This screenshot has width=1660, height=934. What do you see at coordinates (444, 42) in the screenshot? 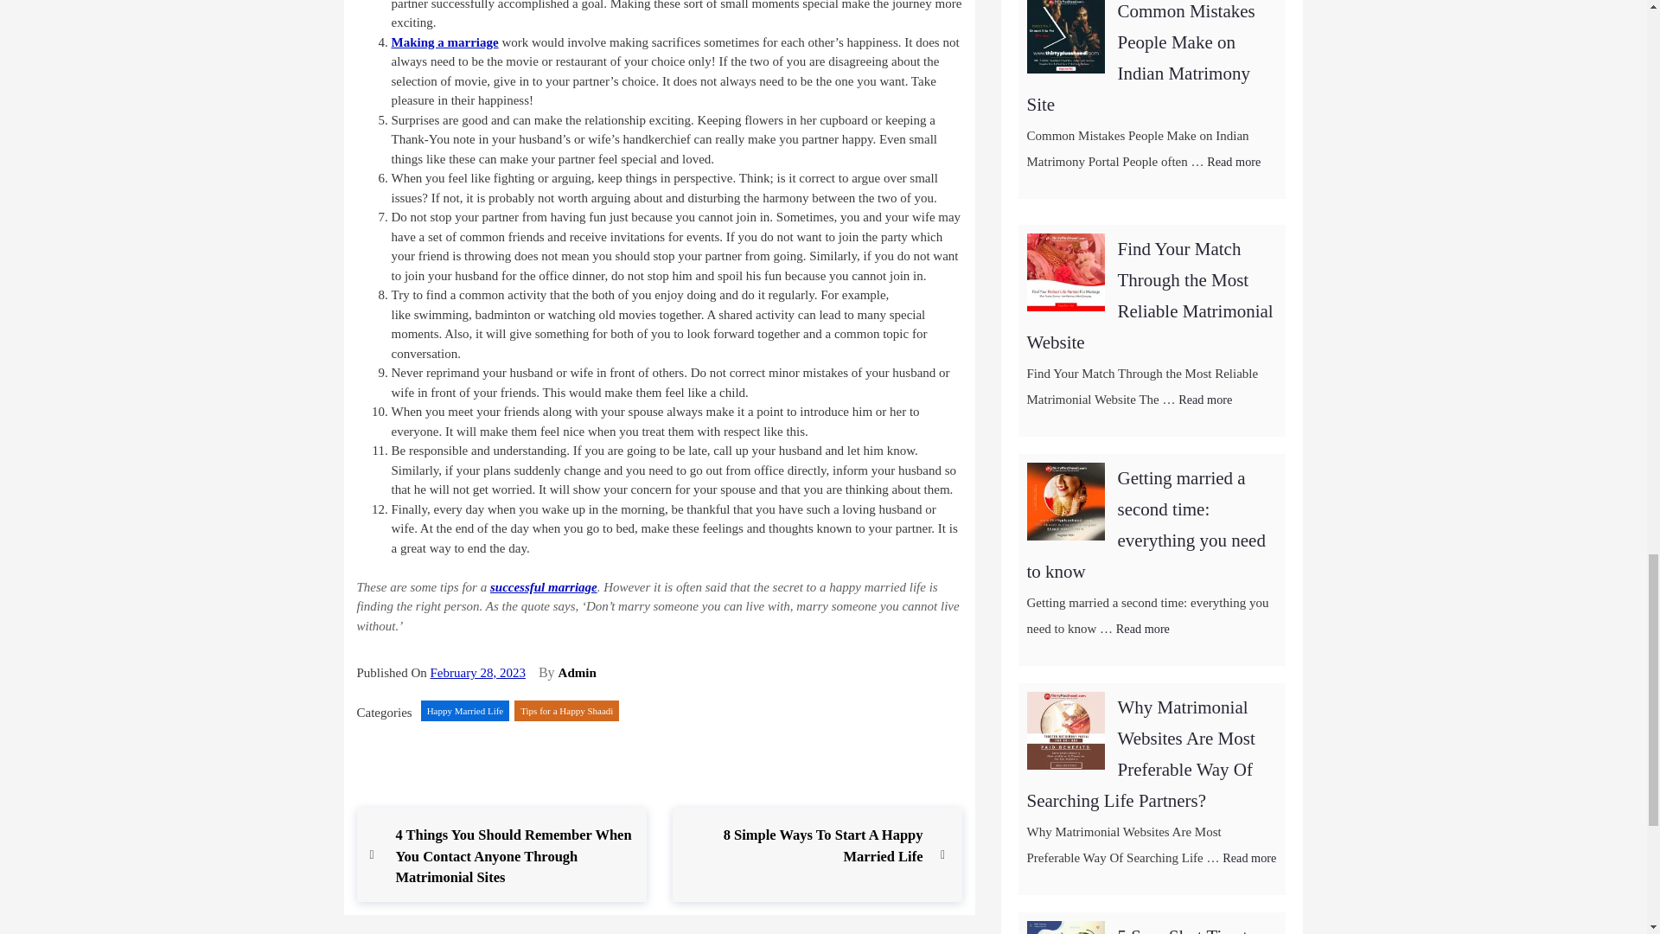
I see `February 28, 2023` at bounding box center [444, 42].